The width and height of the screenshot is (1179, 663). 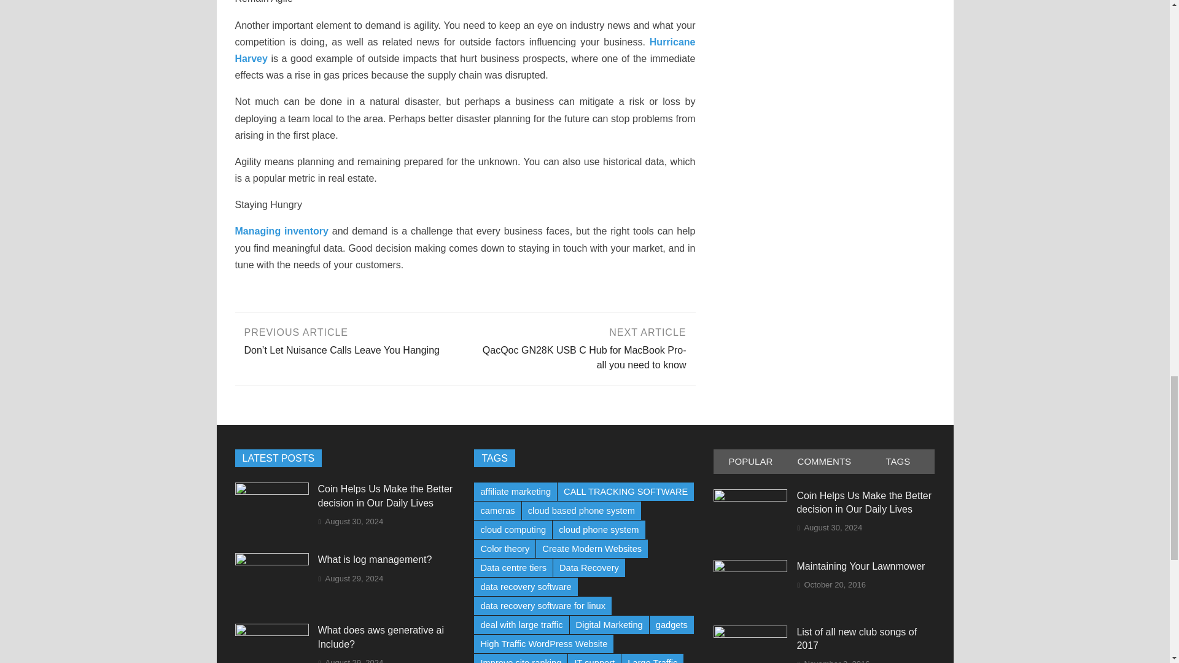 I want to click on List of all new club songs of 2017, so click(x=750, y=634).